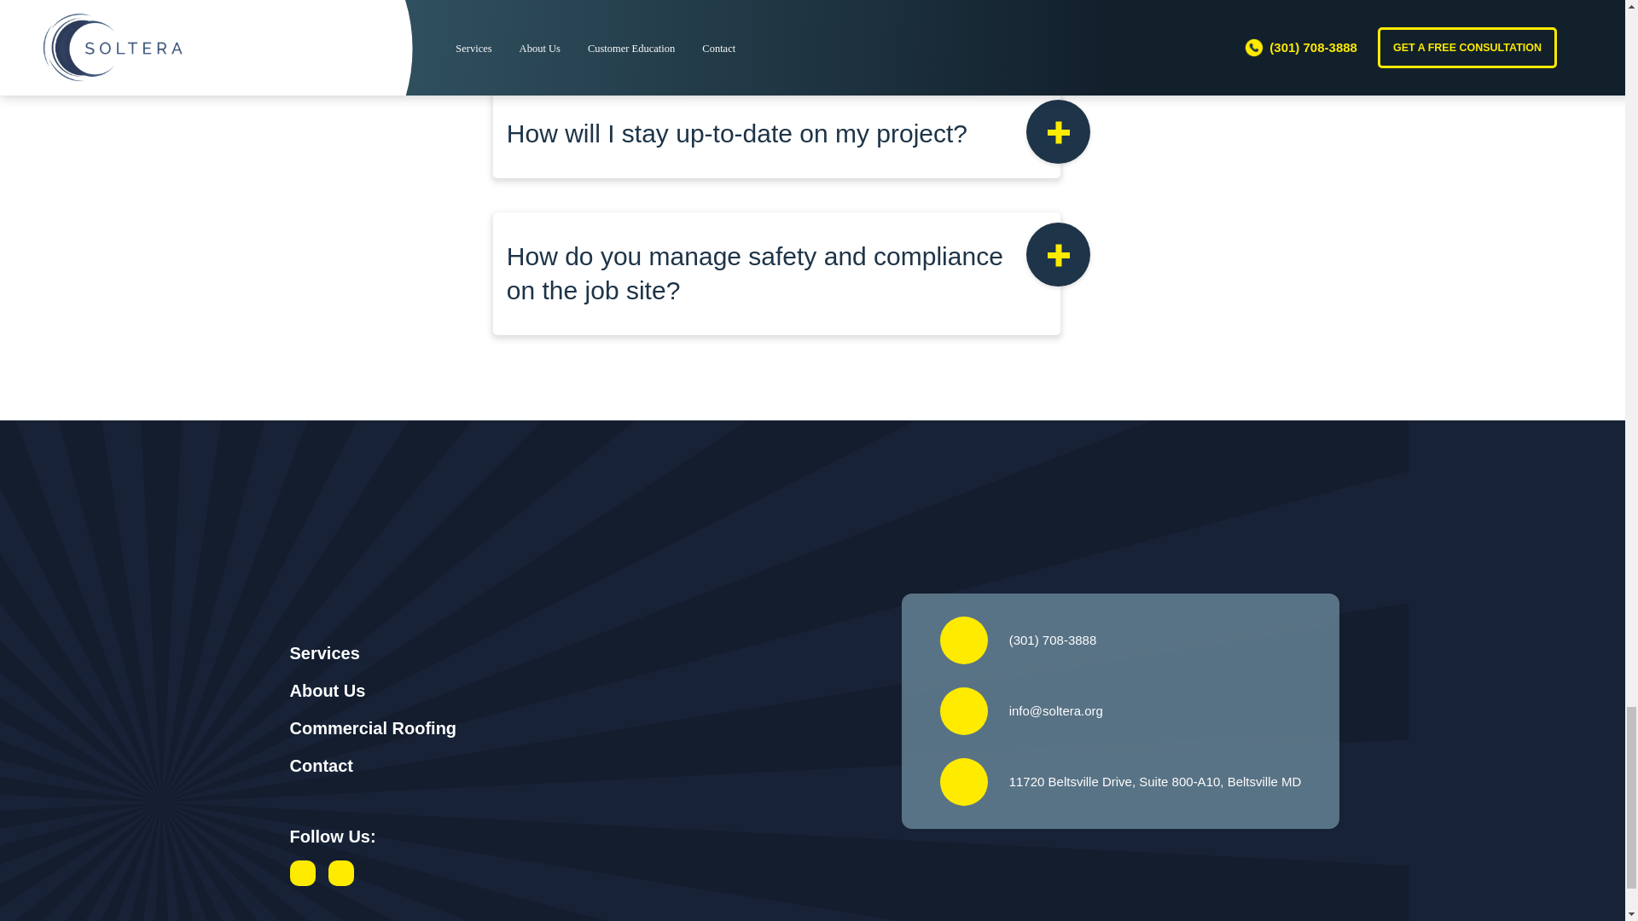  Describe the element at coordinates (324, 652) in the screenshot. I see `Services` at that location.